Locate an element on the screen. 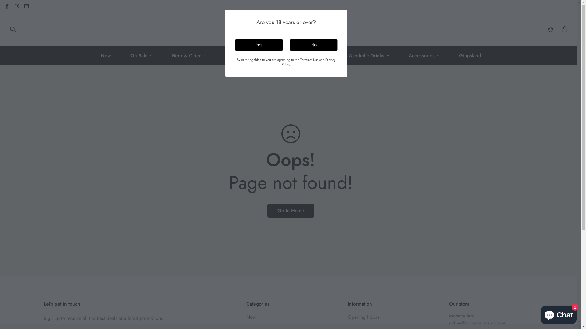 The width and height of the screenshot is (586, 329). On Sale is located at coordinates (141, 55).